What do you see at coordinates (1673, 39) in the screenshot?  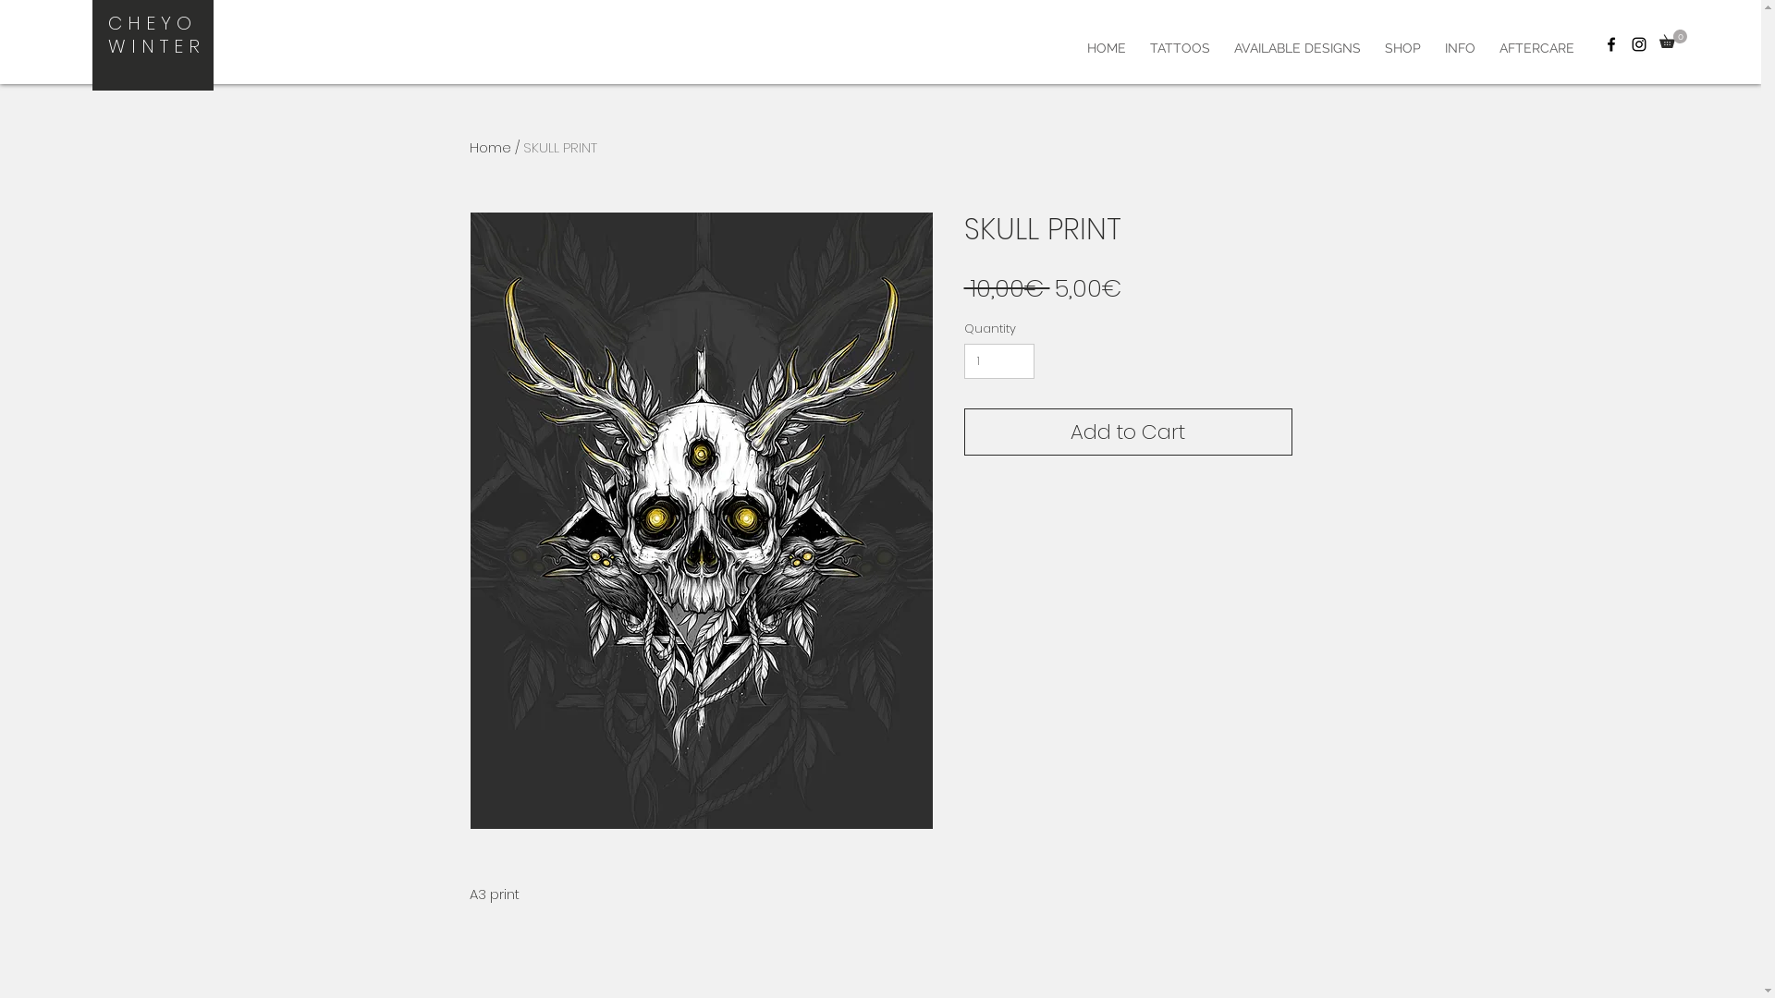 I see `0` at bounding box center [1673, 39].